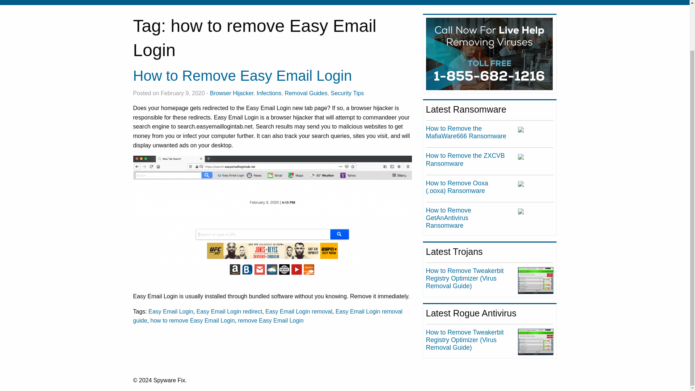 The height and width of the screenshot is (391, 695). What do you see at coordinates (171, 311) in the screenshot?
I see `Easy Email Login` at bounding box center [171, 311].